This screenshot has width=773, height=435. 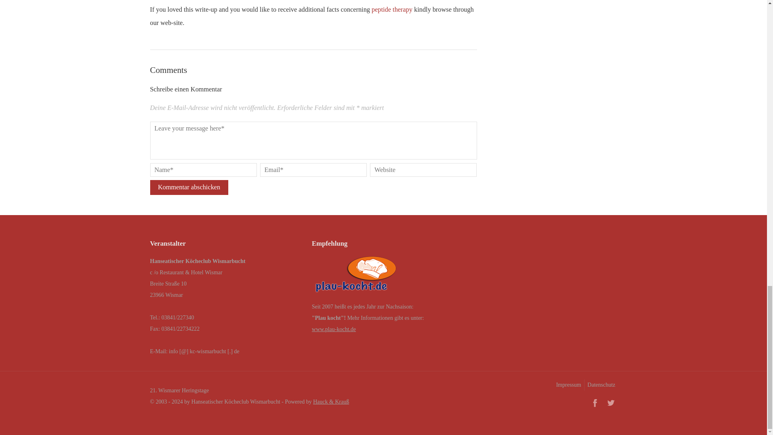 What do you see at coordinates (334, 329) in the screenshot?
I see `www.plau-kocht.de` at bounding box center [334, 329].